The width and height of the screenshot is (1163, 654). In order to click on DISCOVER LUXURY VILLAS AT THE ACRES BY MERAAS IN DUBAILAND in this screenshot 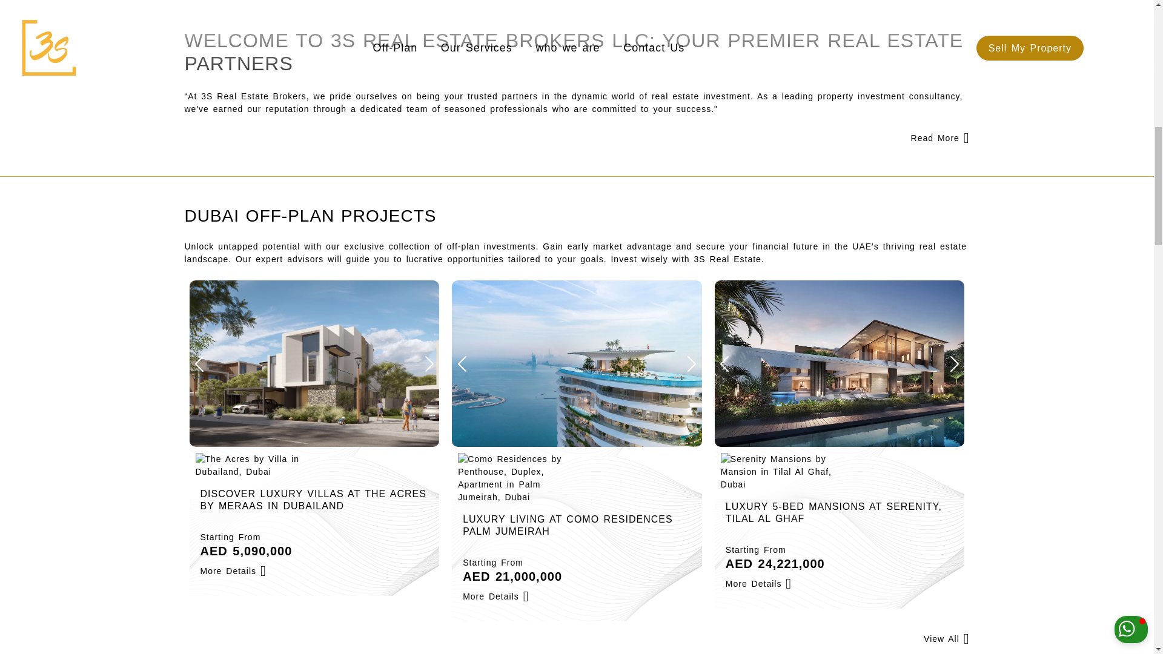, I will do `click(233, 570)`.